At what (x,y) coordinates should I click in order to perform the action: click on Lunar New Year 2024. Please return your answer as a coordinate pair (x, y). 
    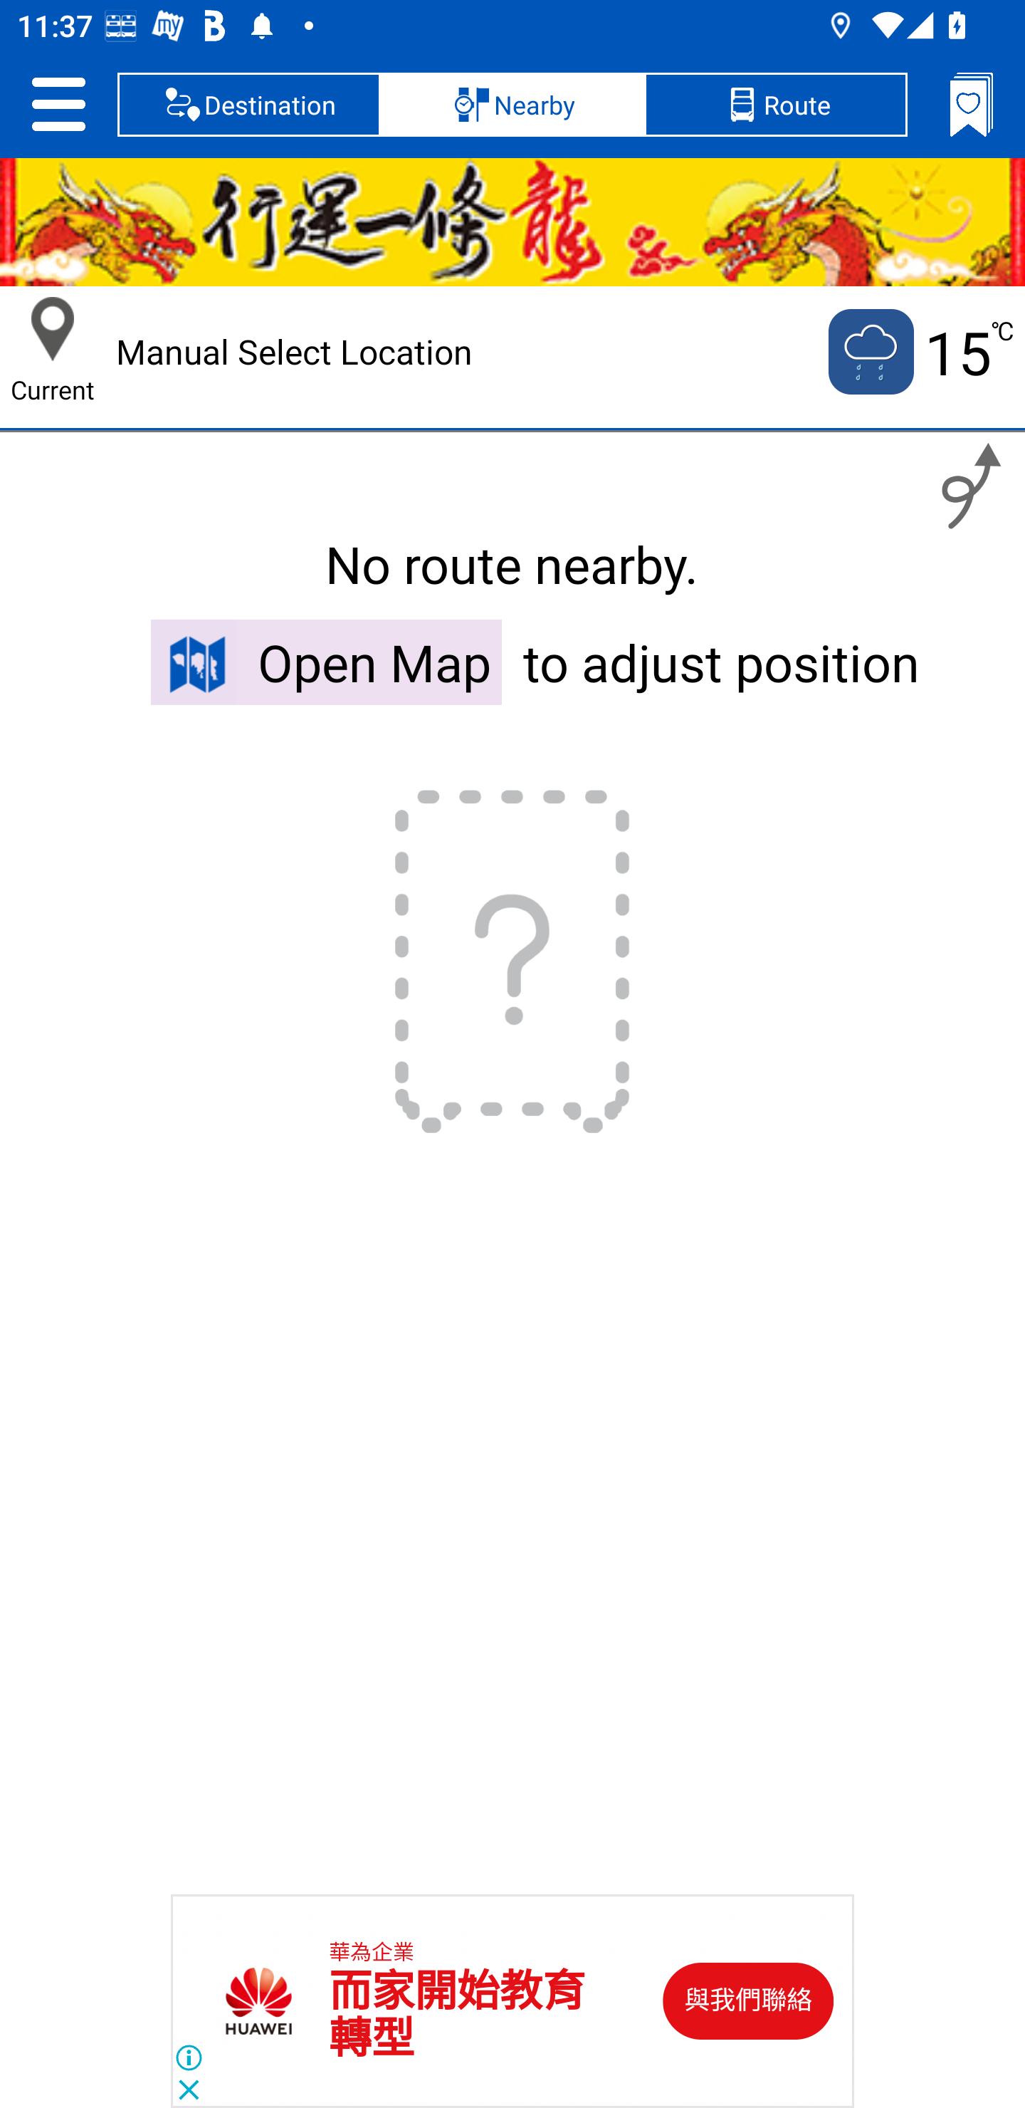
    Looking at the image, I should click on (512, 222).